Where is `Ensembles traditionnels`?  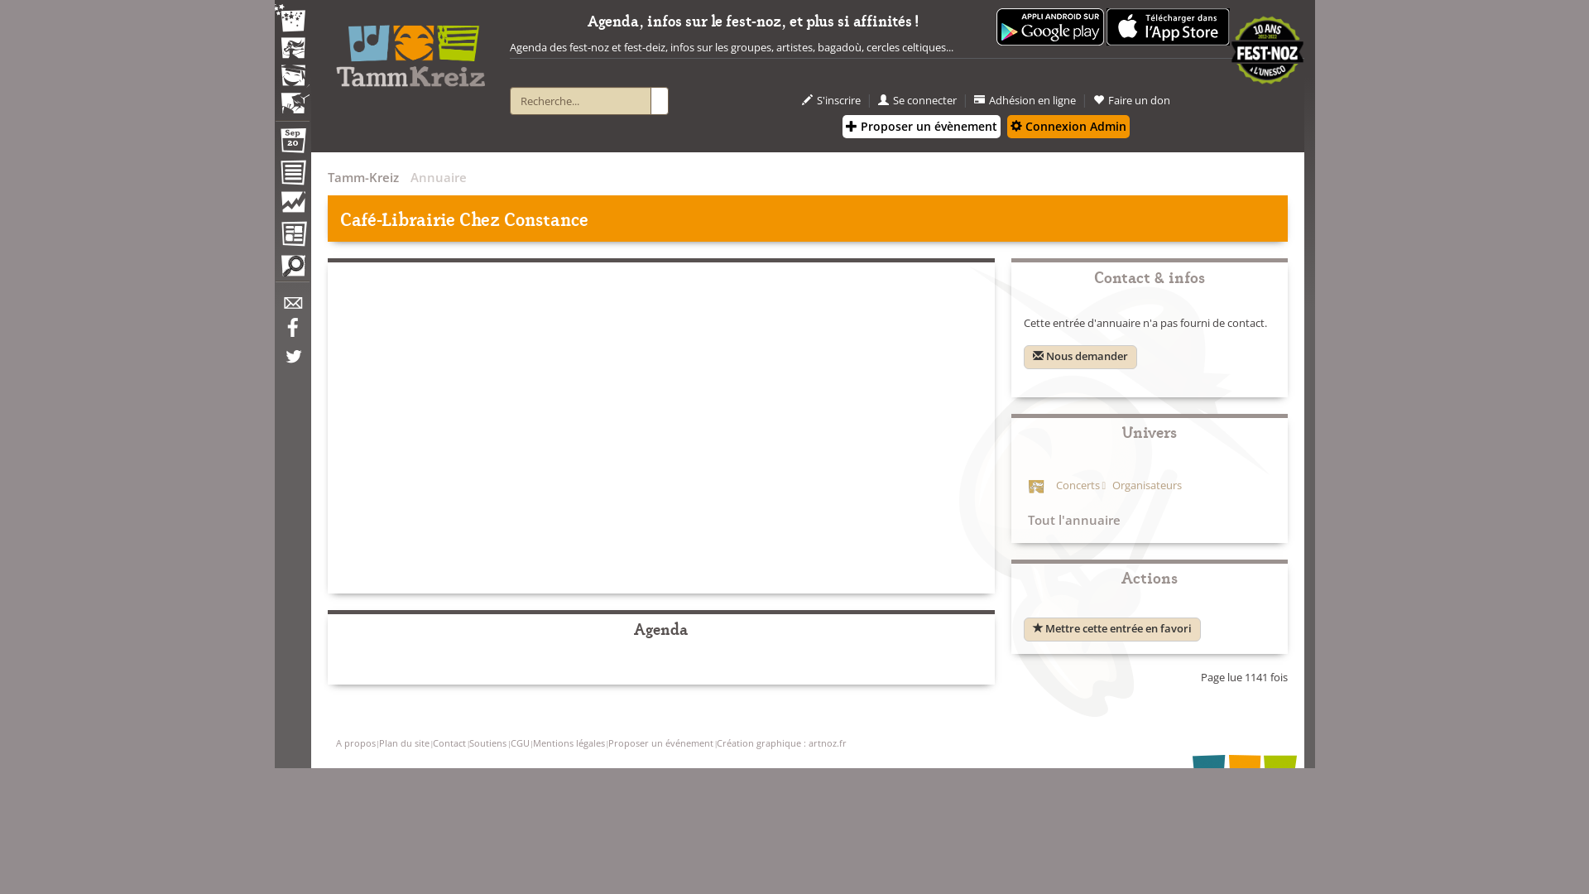 Ensembles traditionnels is located at coordinates (292, 97).